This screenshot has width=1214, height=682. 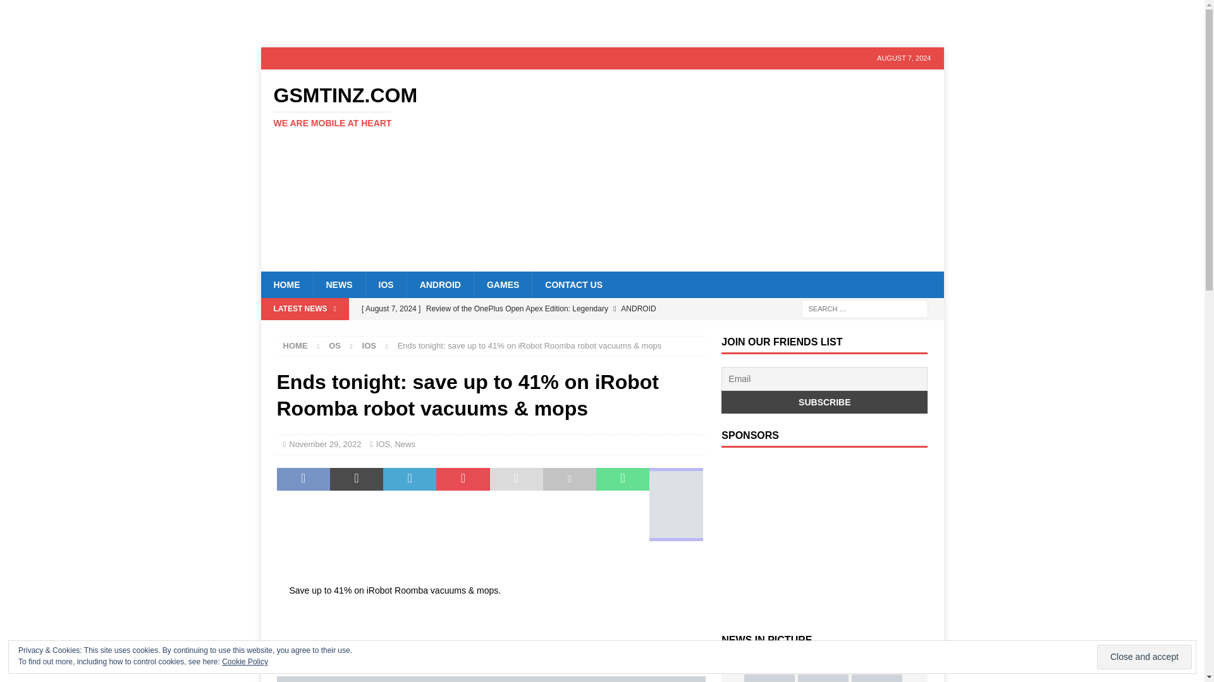 What do you see at coordinates (1144, 657) in the screenshot?
I see `GSMTINZ.com` at bounding box center [1144, 657].